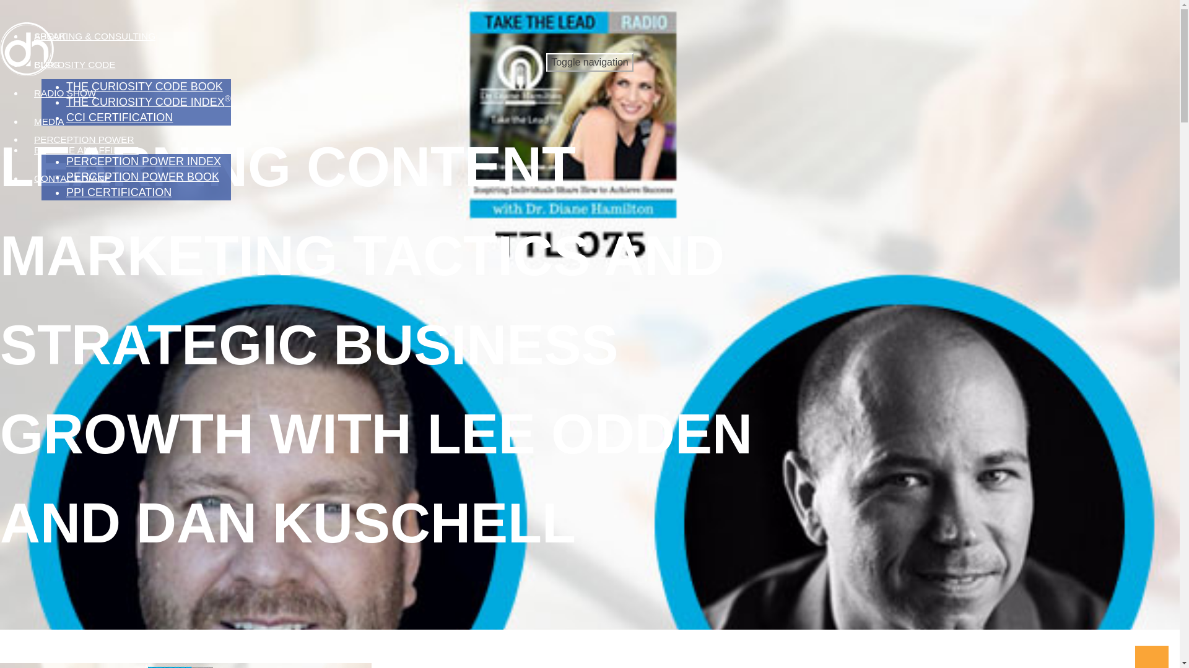 The width and height of the screenshot is (1189, 668). Describe the element at coordinates (86, 150) in the screenshot. I see `BECOME AN AFFILIATE` at that location.